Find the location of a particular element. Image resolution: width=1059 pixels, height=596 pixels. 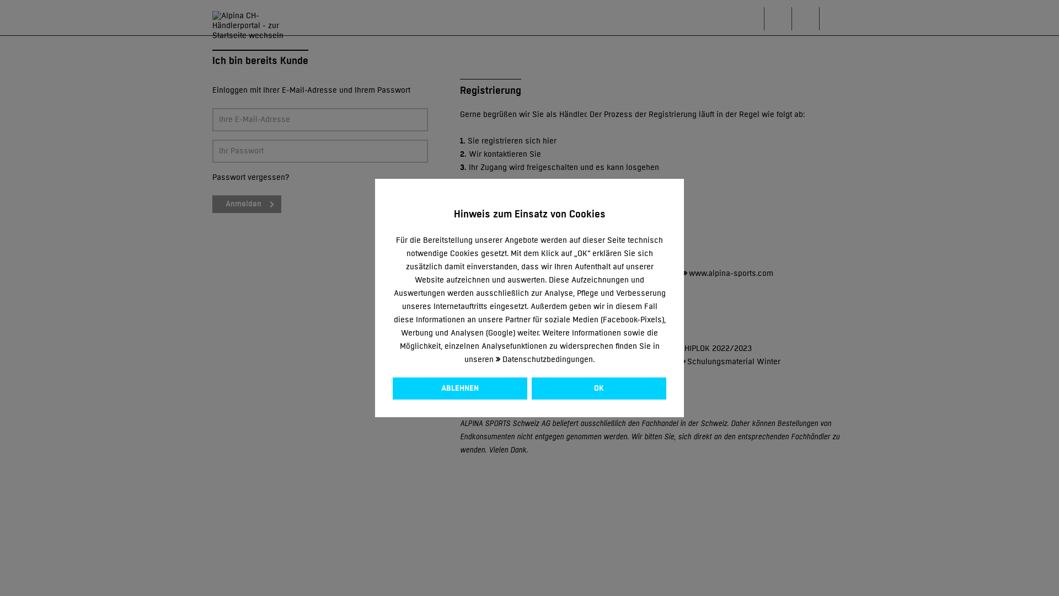

Passwort vergessen? is located at coordinates (251, 178).